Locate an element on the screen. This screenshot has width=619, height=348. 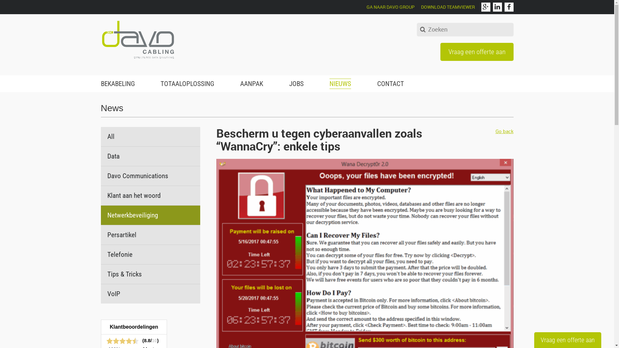
Vraag een offerte aan is located at coordinates (477, 52).